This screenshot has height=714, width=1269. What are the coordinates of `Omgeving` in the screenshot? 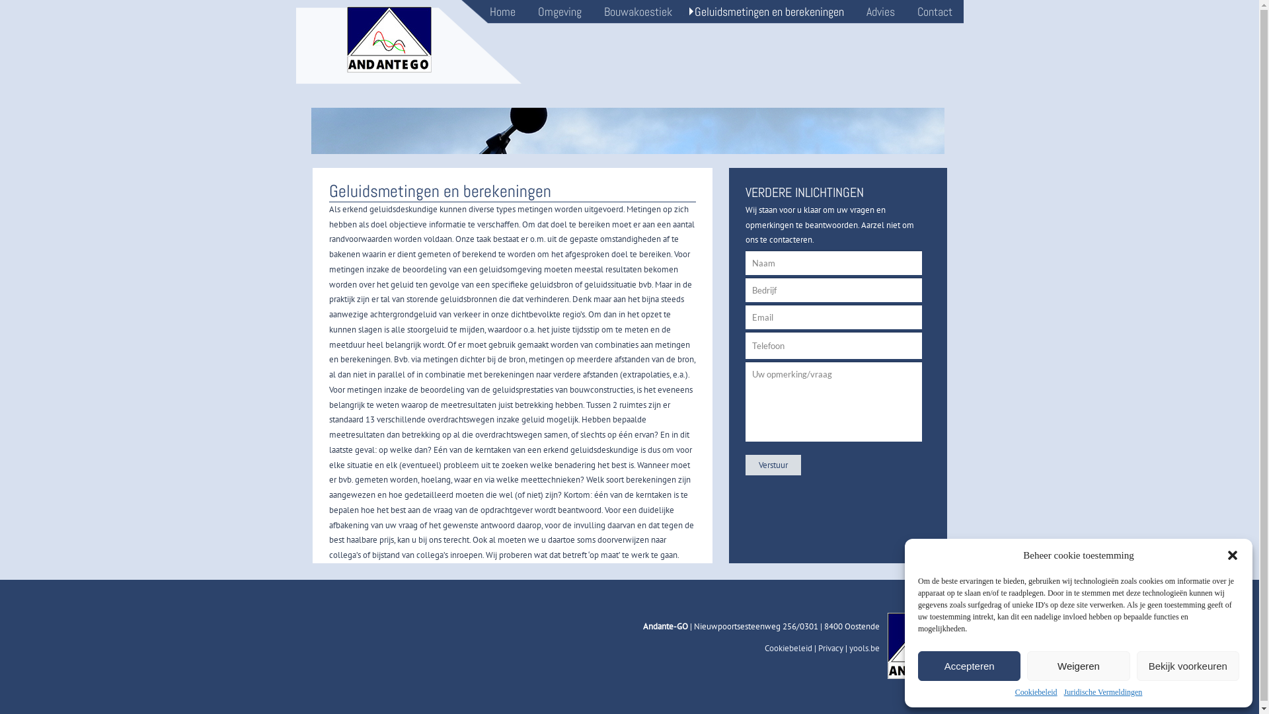 It's located at (559, 12).